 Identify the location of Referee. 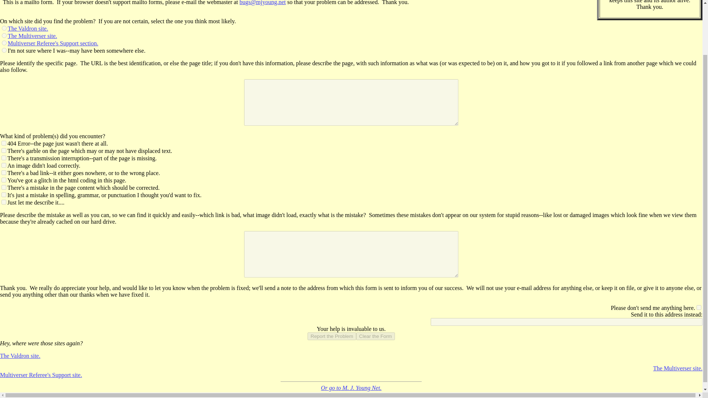
(4, 43).